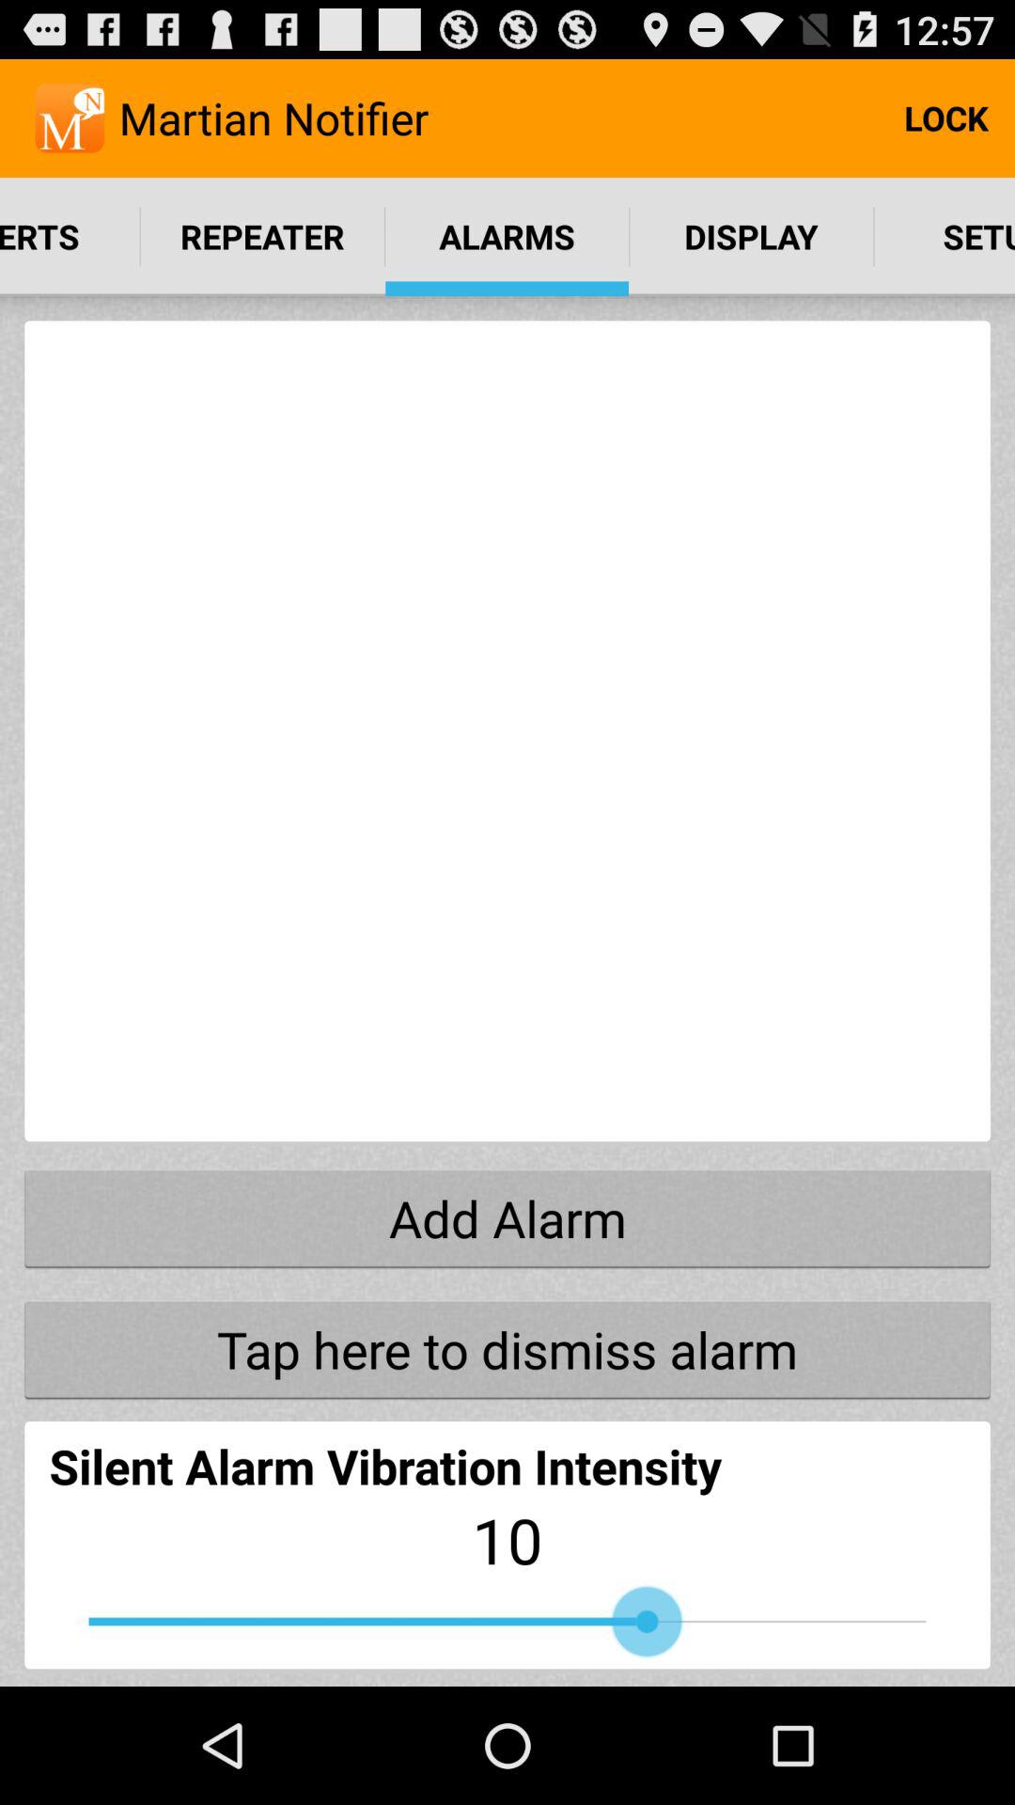  I want to click on turn on tap here to, so click(507, 1349).